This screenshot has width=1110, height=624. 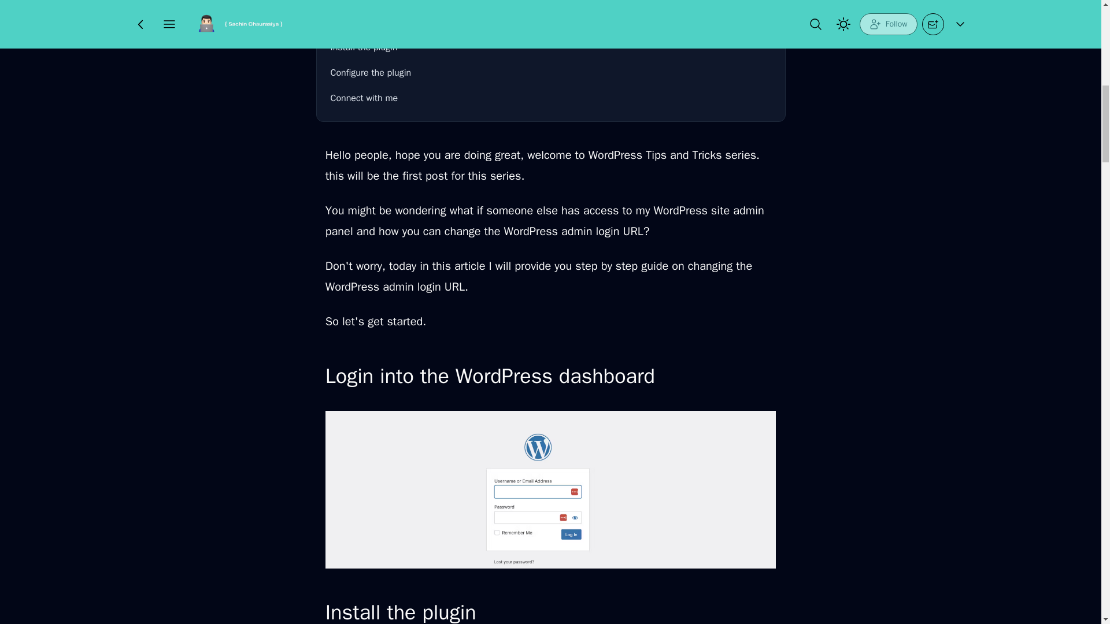 I want to click on Login into the WordPress dashboard, so click(x=551, y=22).